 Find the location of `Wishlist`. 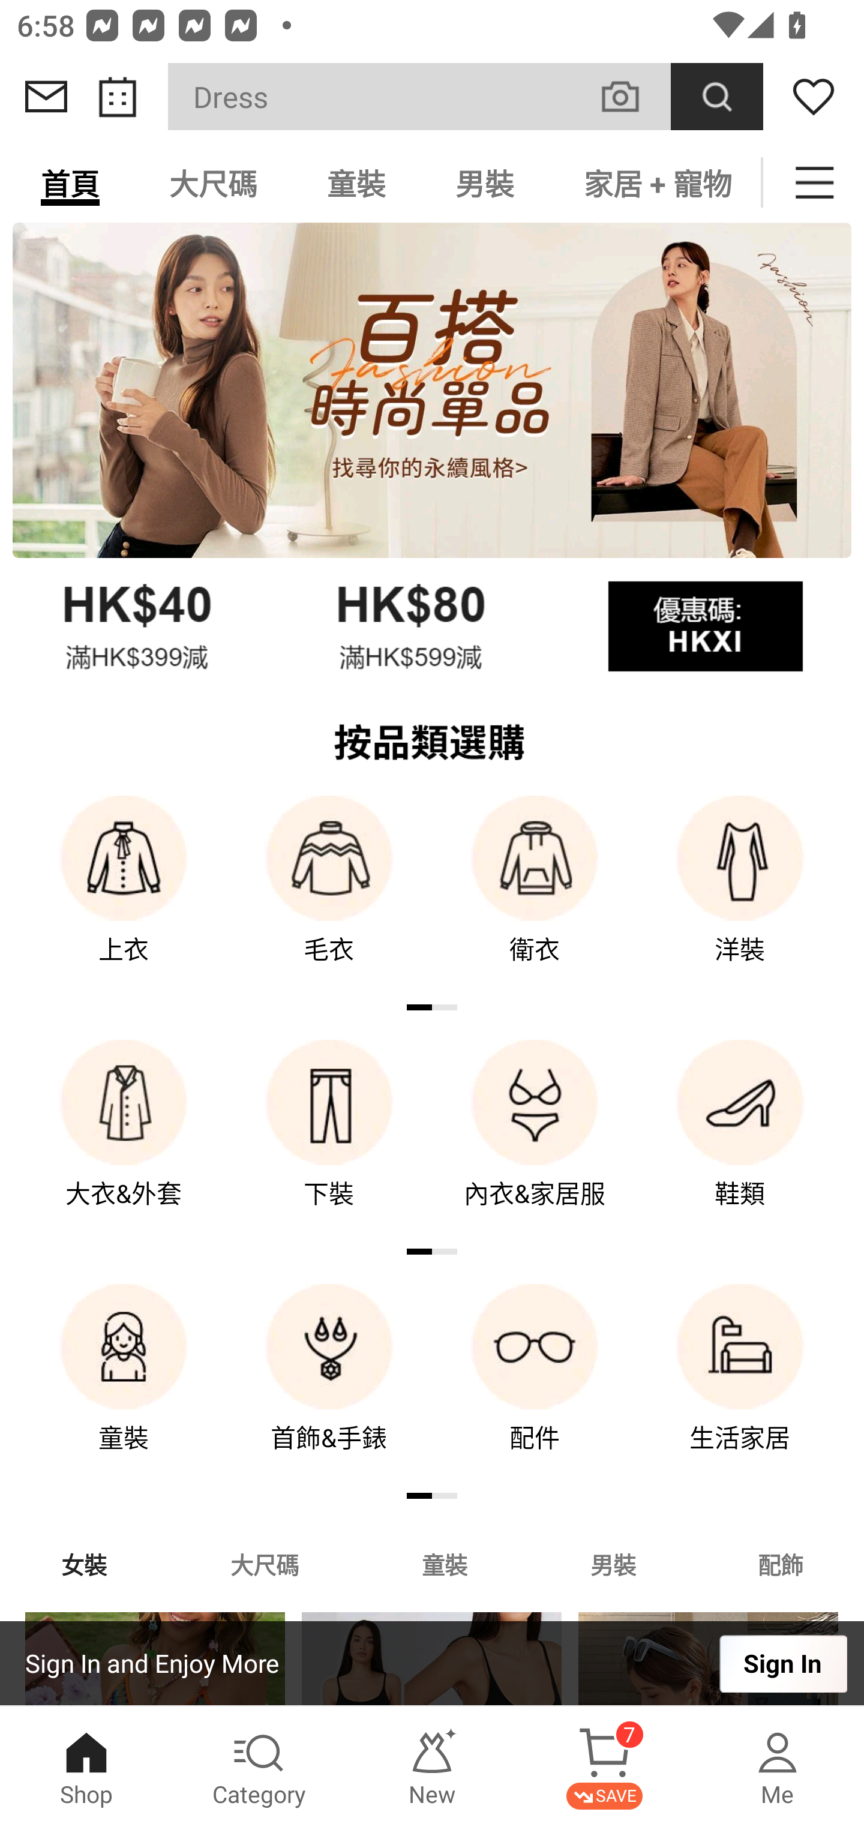

Wishlist is located at coordinates (814, 97).